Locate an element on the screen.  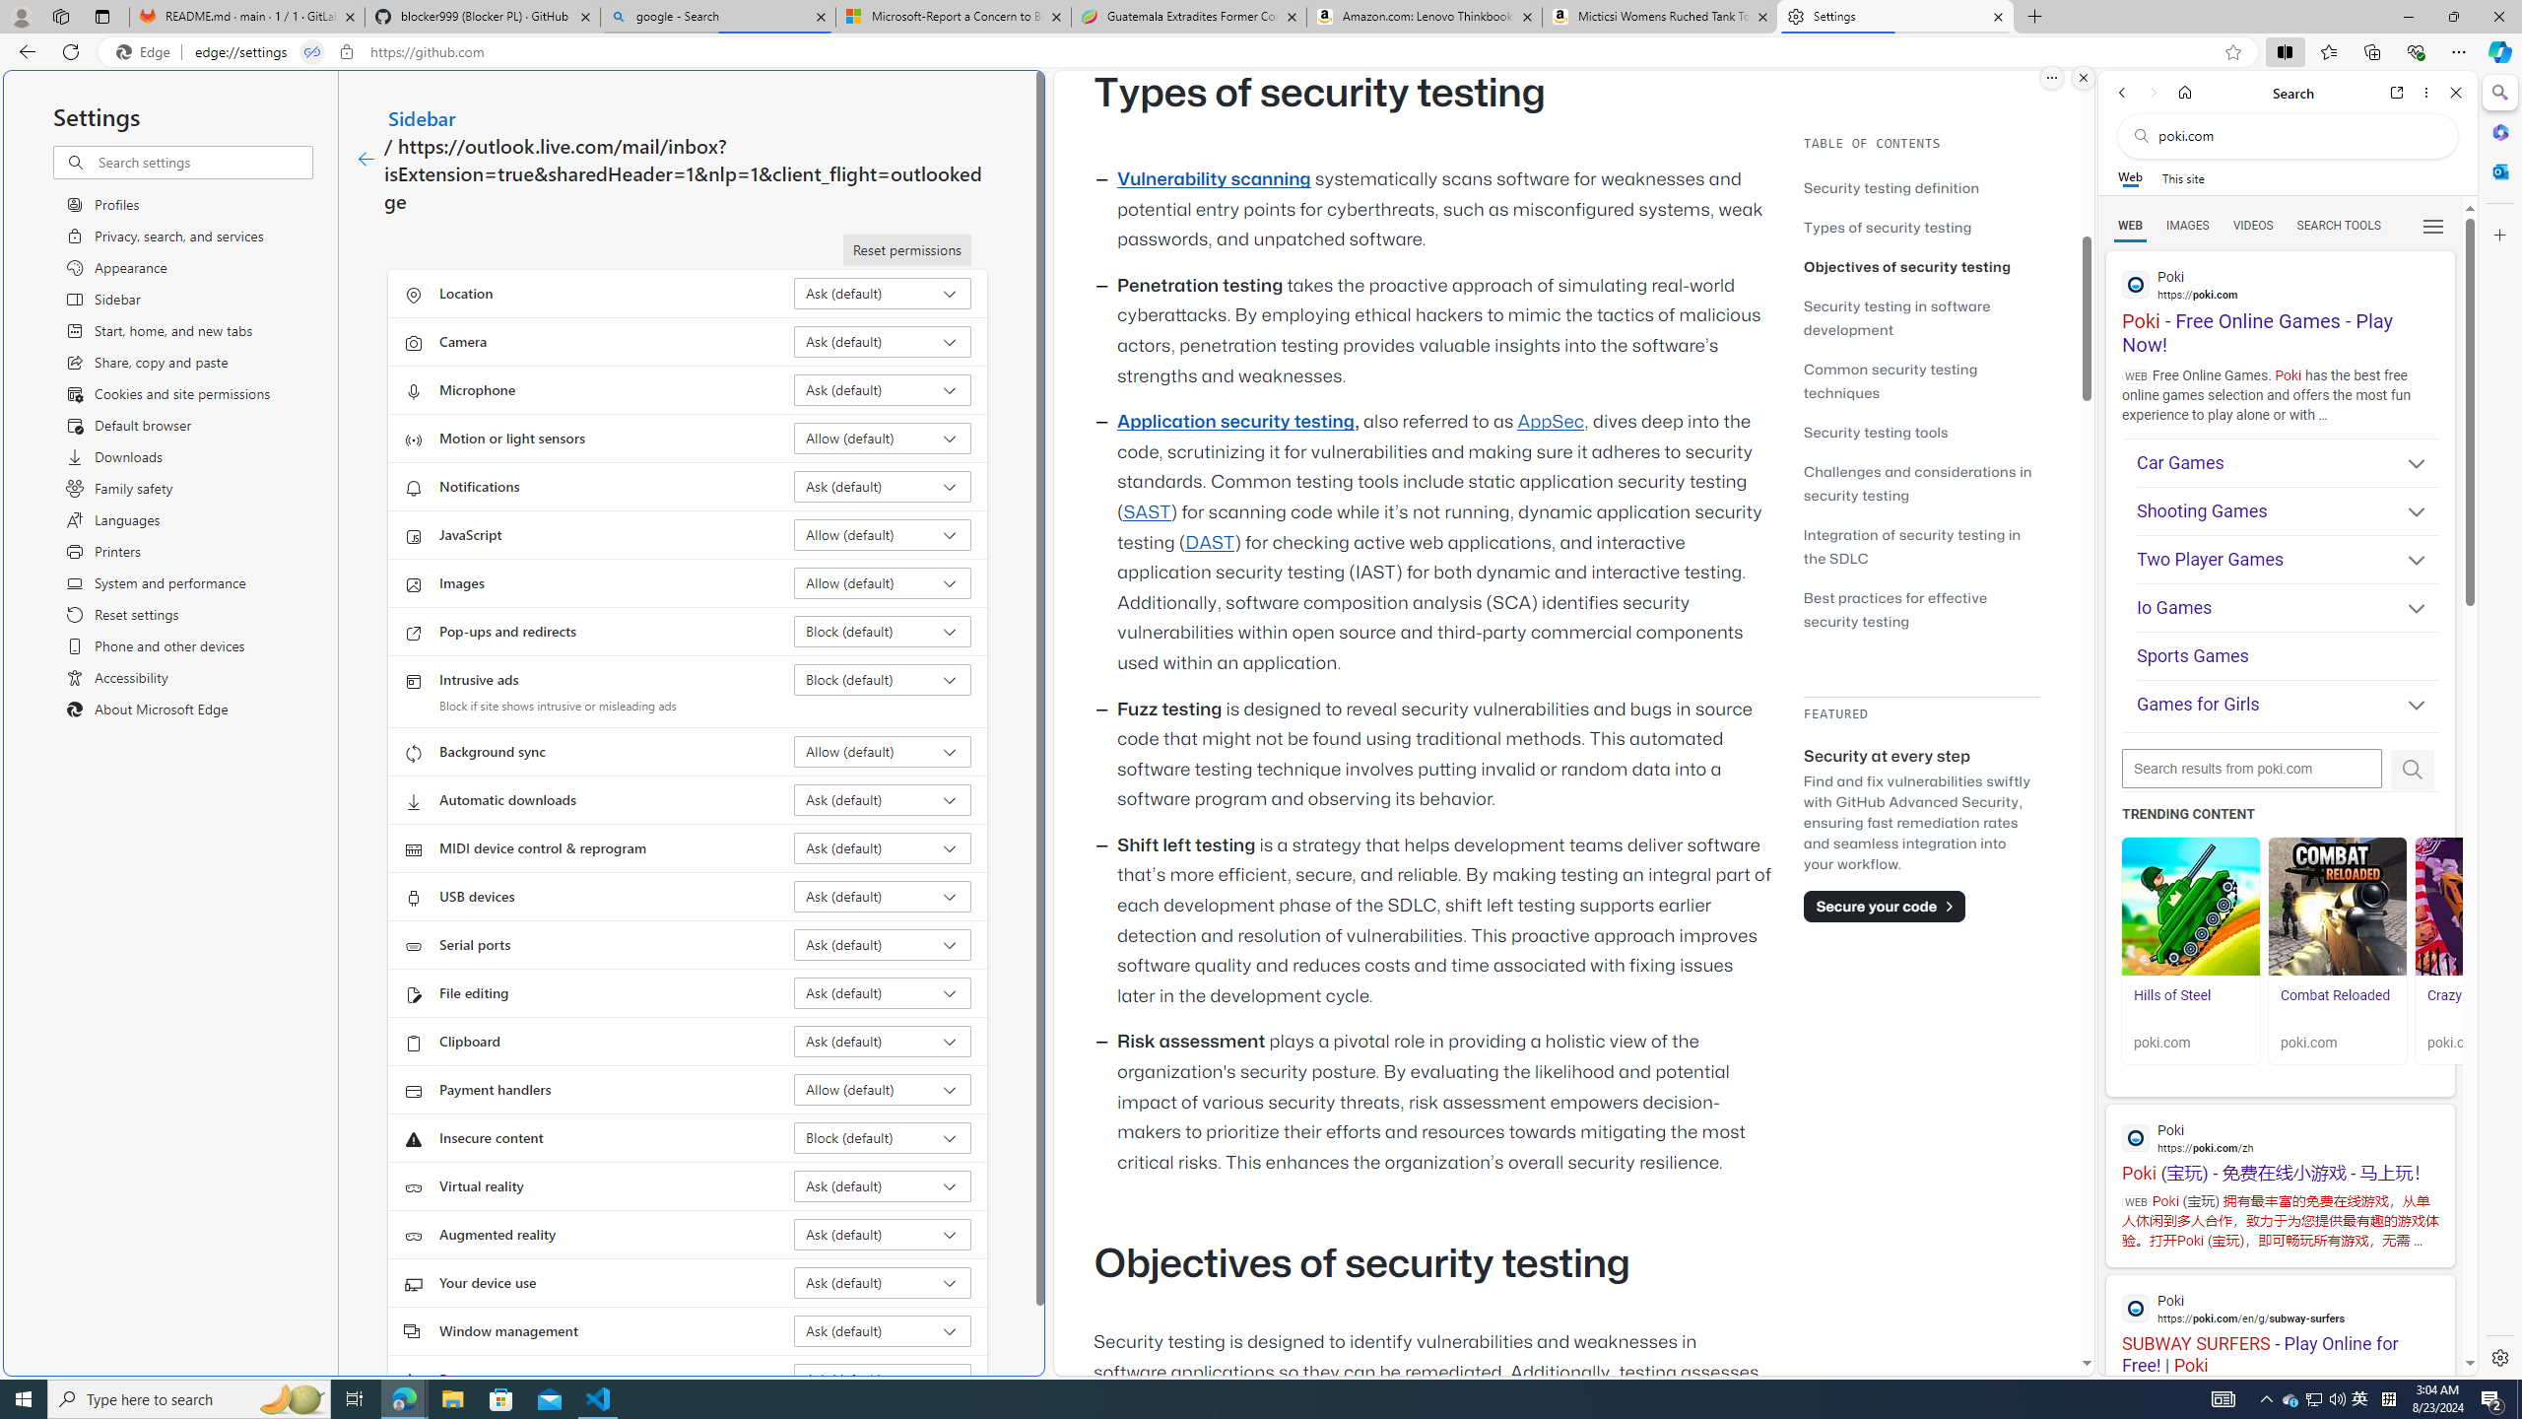
USB devices Ask (default) is located at coordinates (883, 897).